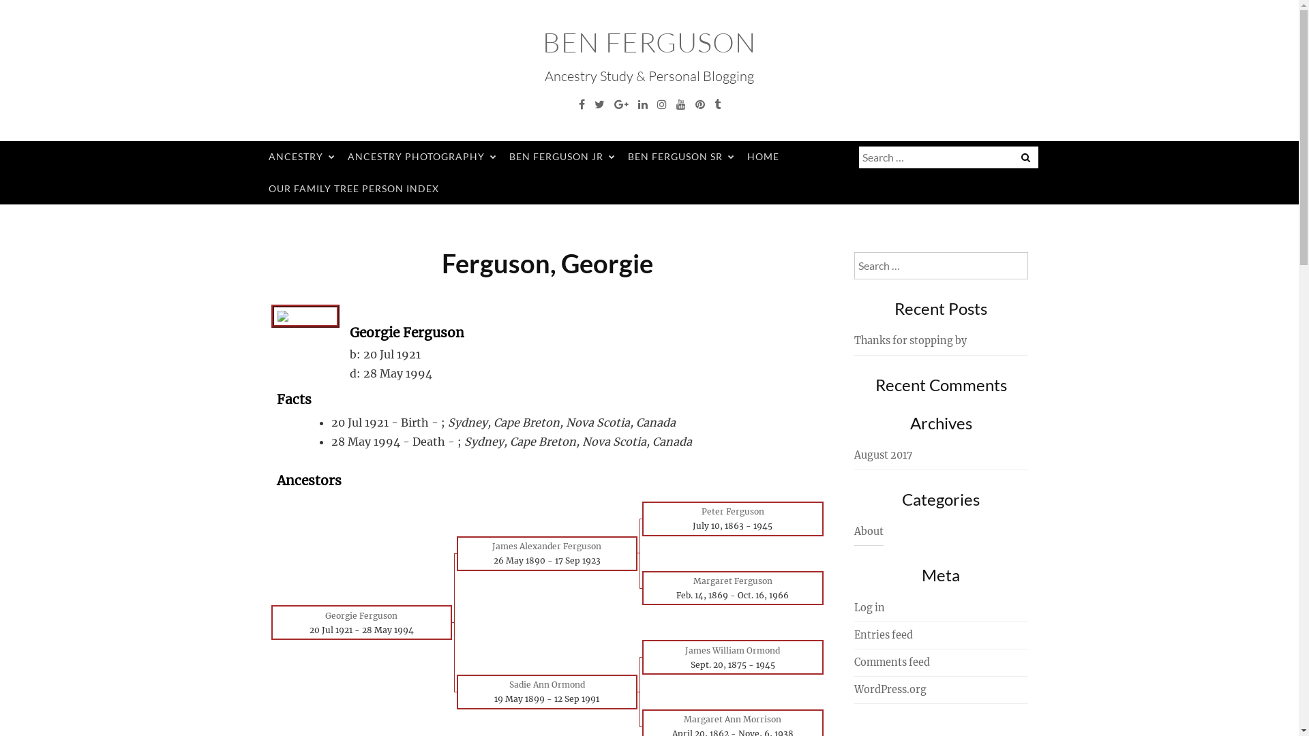 The width and height of the screenshot is (1309, 736). Describe the element at coordinates (883, 635) in the screenshot. I see `Entries feed` at that location.